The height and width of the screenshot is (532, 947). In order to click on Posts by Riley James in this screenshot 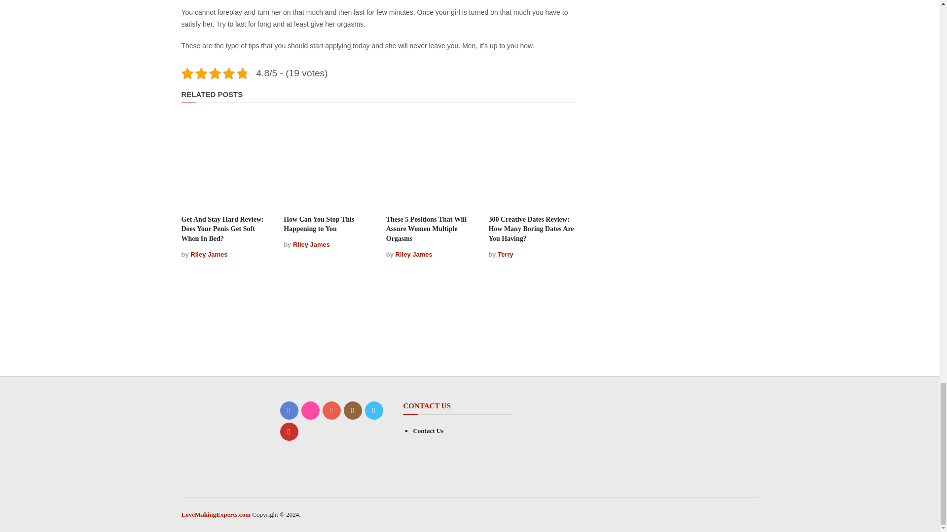, I will do `click(414, 254)`.